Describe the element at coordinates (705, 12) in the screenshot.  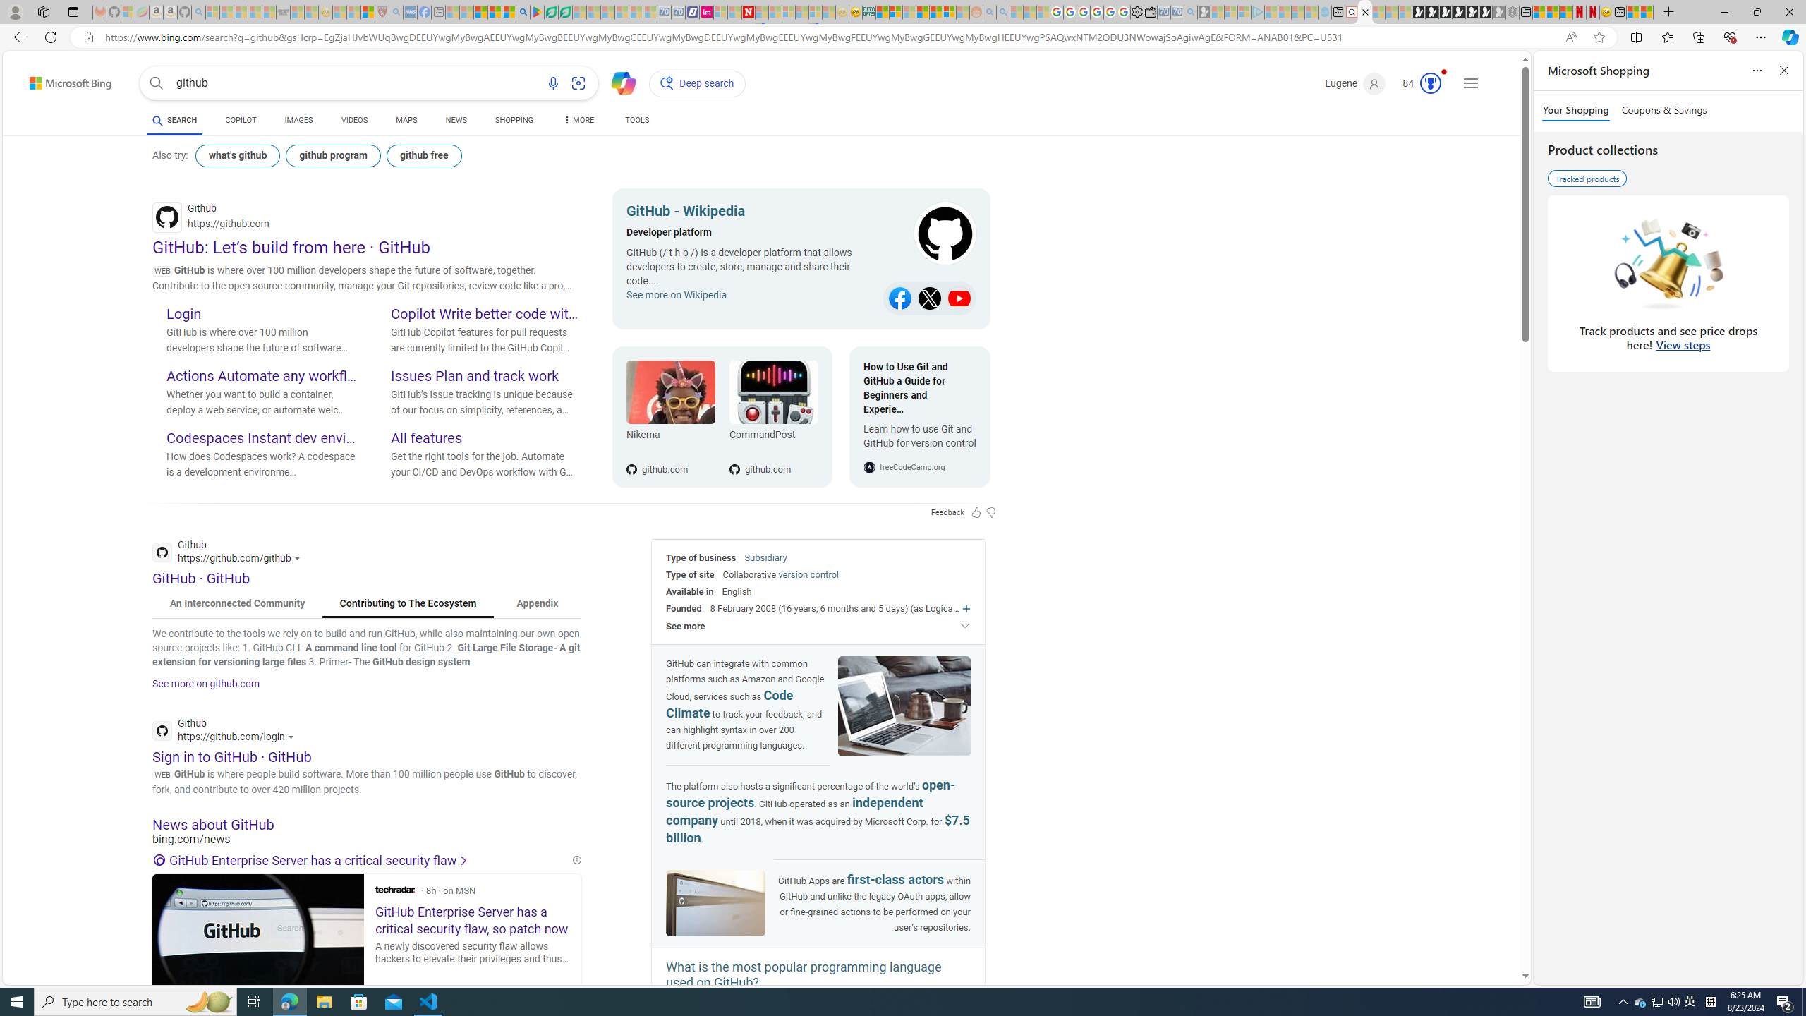
I see `Jobs - lastminute.com Investor Portal` at that location.